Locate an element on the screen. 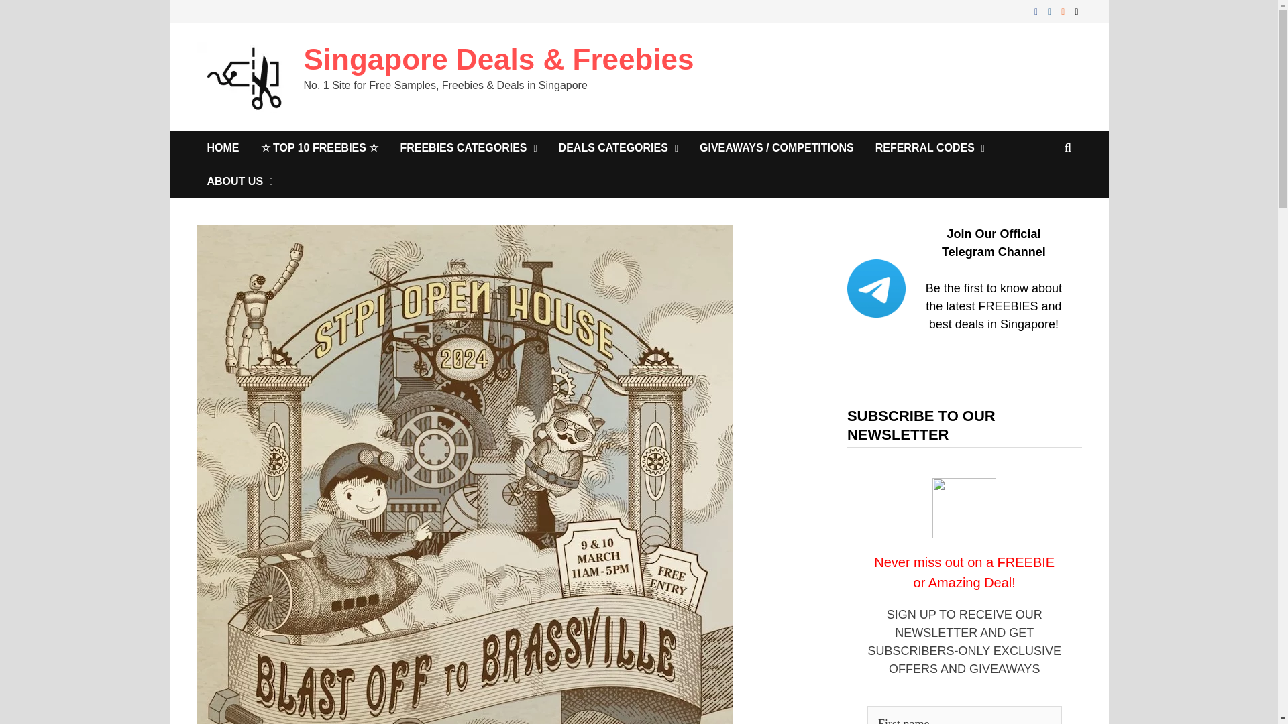 This screenshot has height=724, width=1288. RSS is located at coordinates (1064, 11).